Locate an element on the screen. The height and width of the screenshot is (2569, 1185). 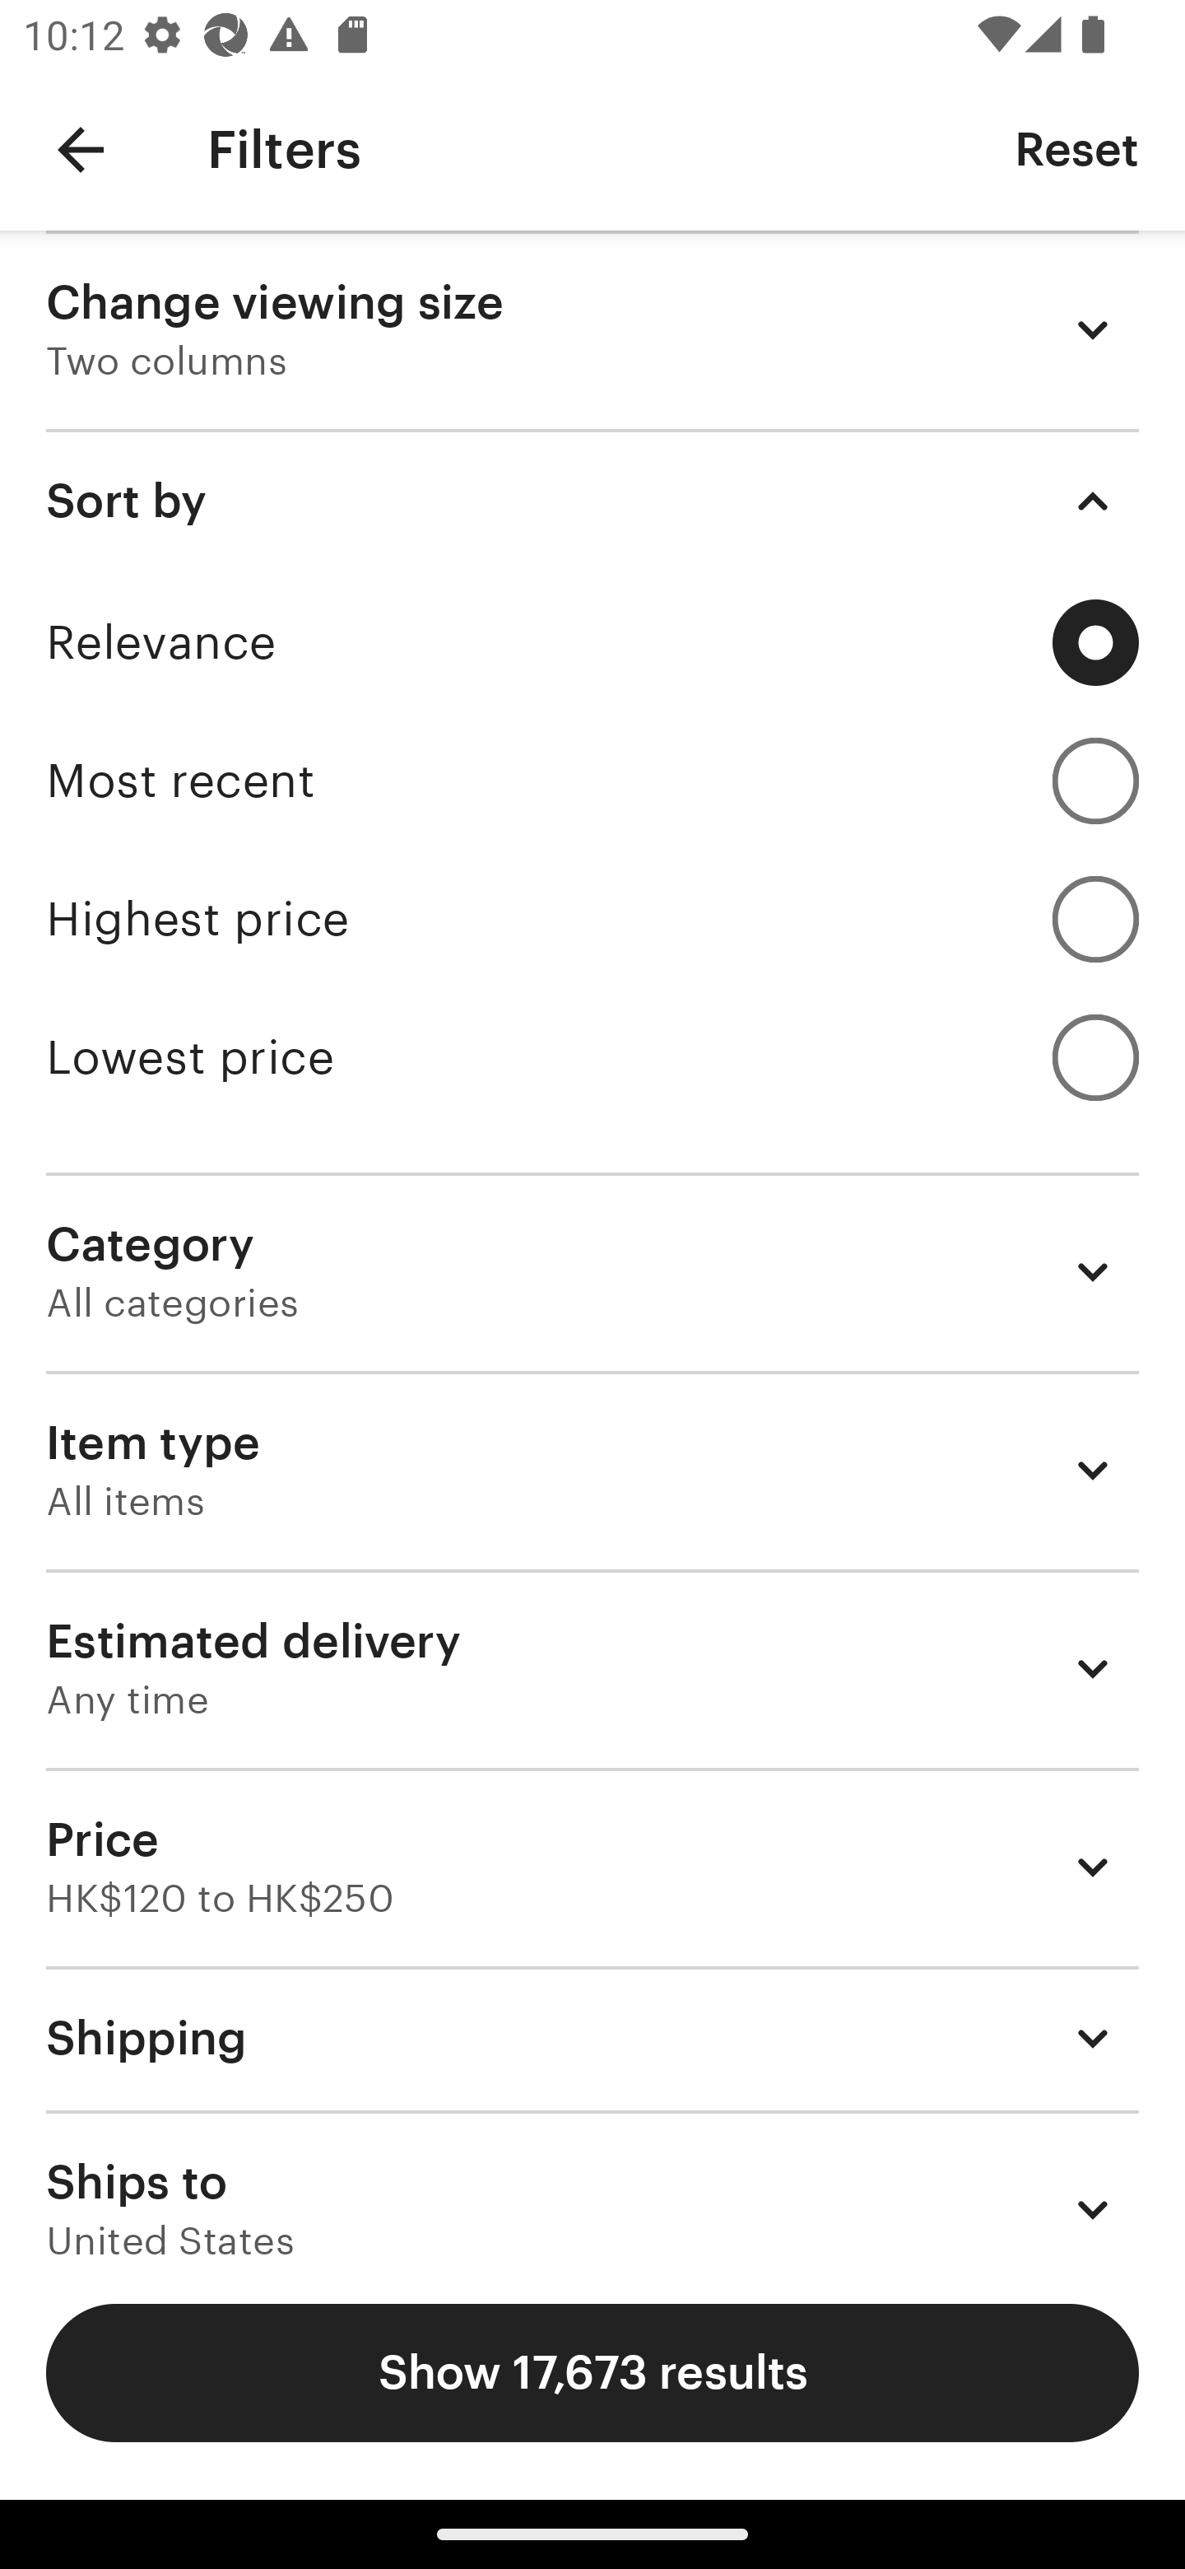
Category All categories is located at coordinates (592, 1271).